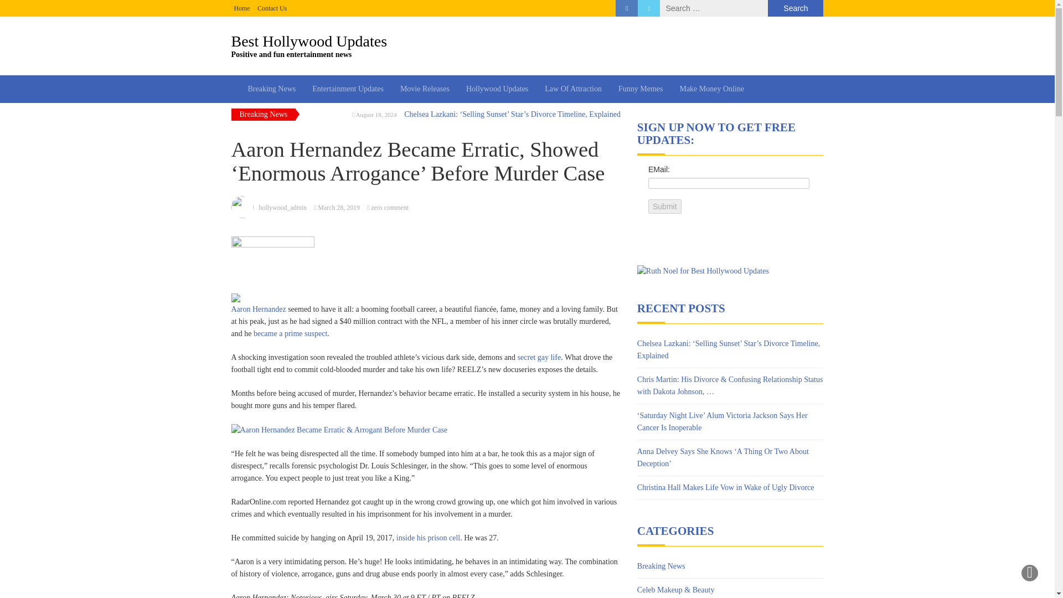 The width and height of the screenshot is (1063, 598). Describe the element at coordinates (241, 8) in the screenshot. I see `Home` at that location.